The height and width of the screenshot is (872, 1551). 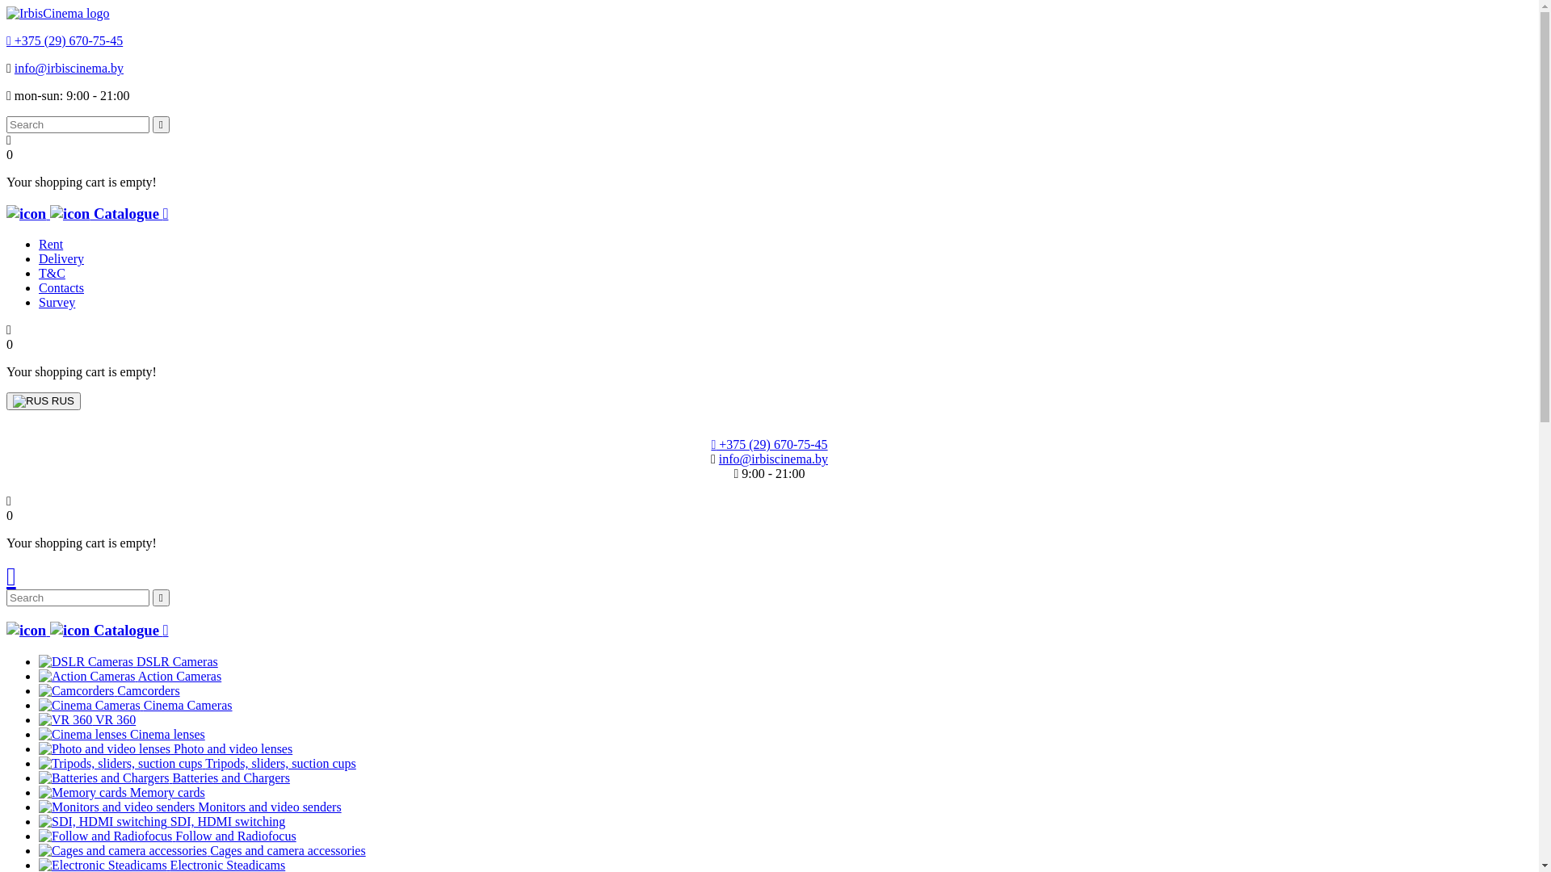 What do you see at coordinates (105, 749) in the screenshot?
I see `Photo and video lenses` at bounding box center [105, 749].